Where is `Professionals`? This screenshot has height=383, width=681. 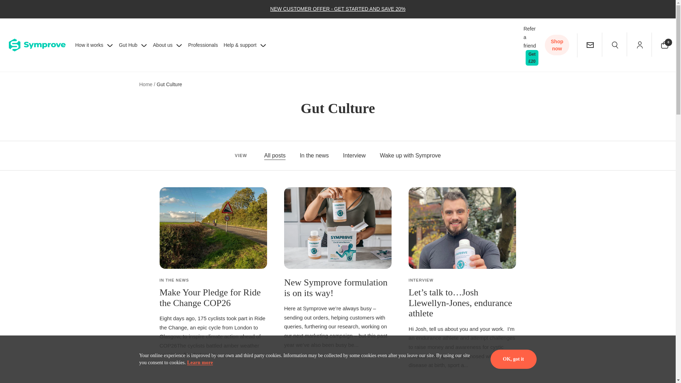
Professionals is located at coordinates (203, 45).